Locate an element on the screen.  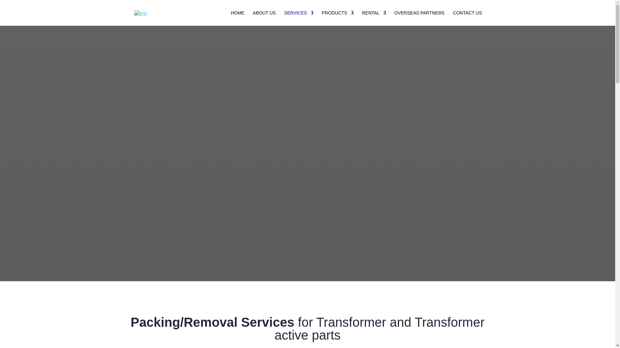
OVERSEAS PARTNERS is located at coordinates (419, 18).